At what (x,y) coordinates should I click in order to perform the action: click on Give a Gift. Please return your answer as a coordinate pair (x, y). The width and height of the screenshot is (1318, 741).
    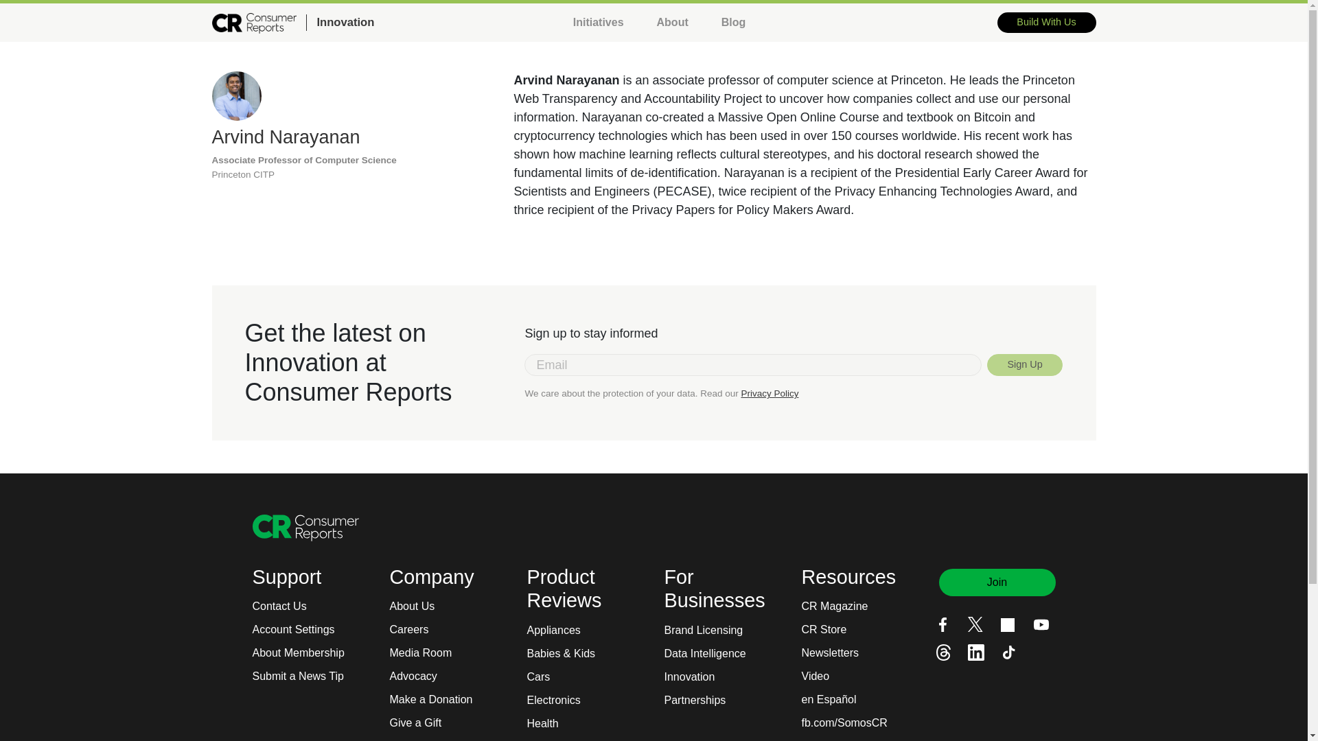
    Looking at the image, I should click on (416, 723).